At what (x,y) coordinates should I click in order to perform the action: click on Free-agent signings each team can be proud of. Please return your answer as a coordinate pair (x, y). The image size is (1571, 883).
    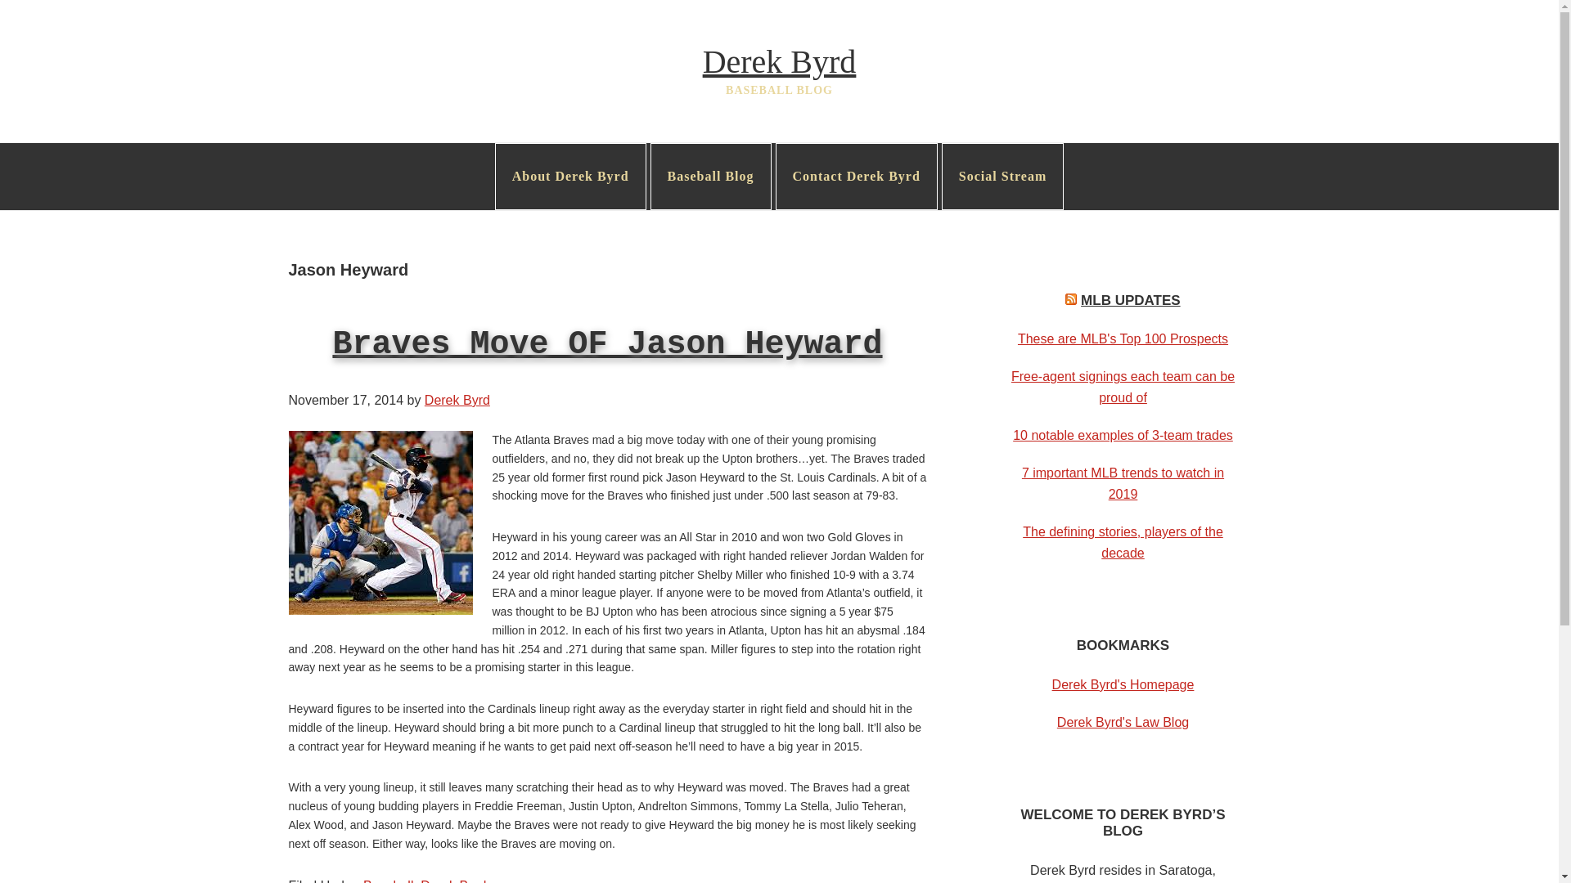
    Looking at the image, I should click on (1123, 387).